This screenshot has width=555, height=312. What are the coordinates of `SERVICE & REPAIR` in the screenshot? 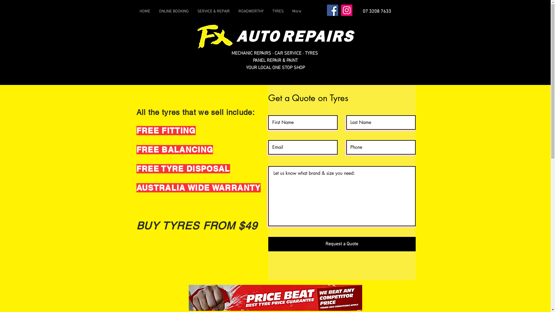 It's located at (214, 12).